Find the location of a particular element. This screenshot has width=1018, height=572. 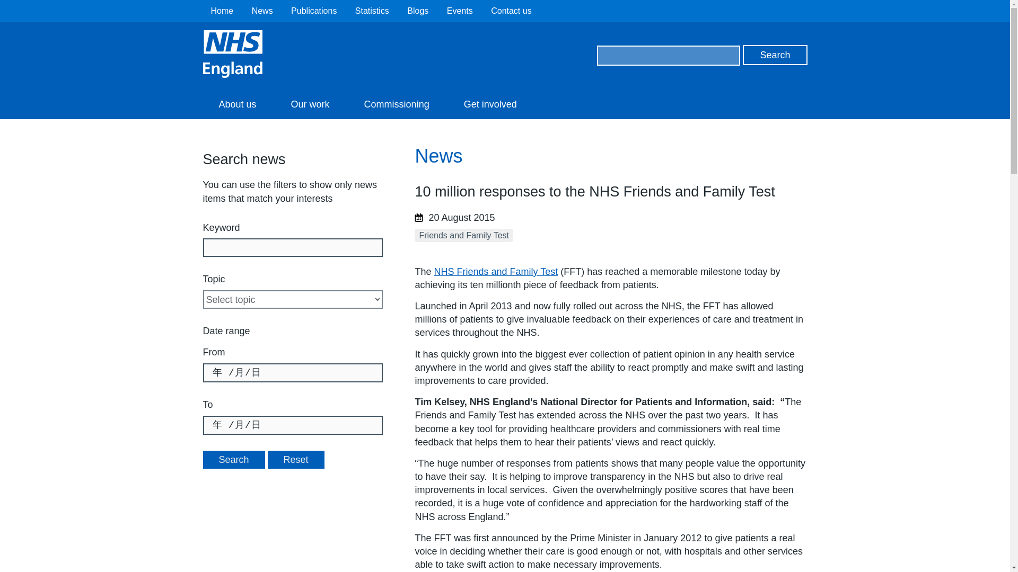

Commissioning is located at coordinates (397, 104).